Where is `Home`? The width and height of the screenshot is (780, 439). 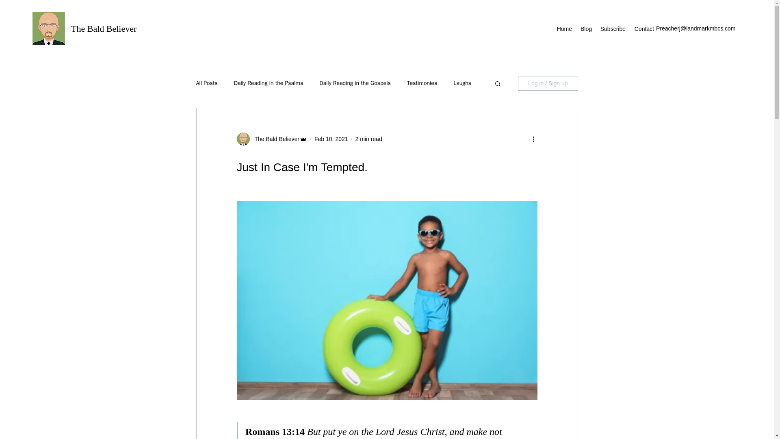
Home is located at coordinates (564, 29).